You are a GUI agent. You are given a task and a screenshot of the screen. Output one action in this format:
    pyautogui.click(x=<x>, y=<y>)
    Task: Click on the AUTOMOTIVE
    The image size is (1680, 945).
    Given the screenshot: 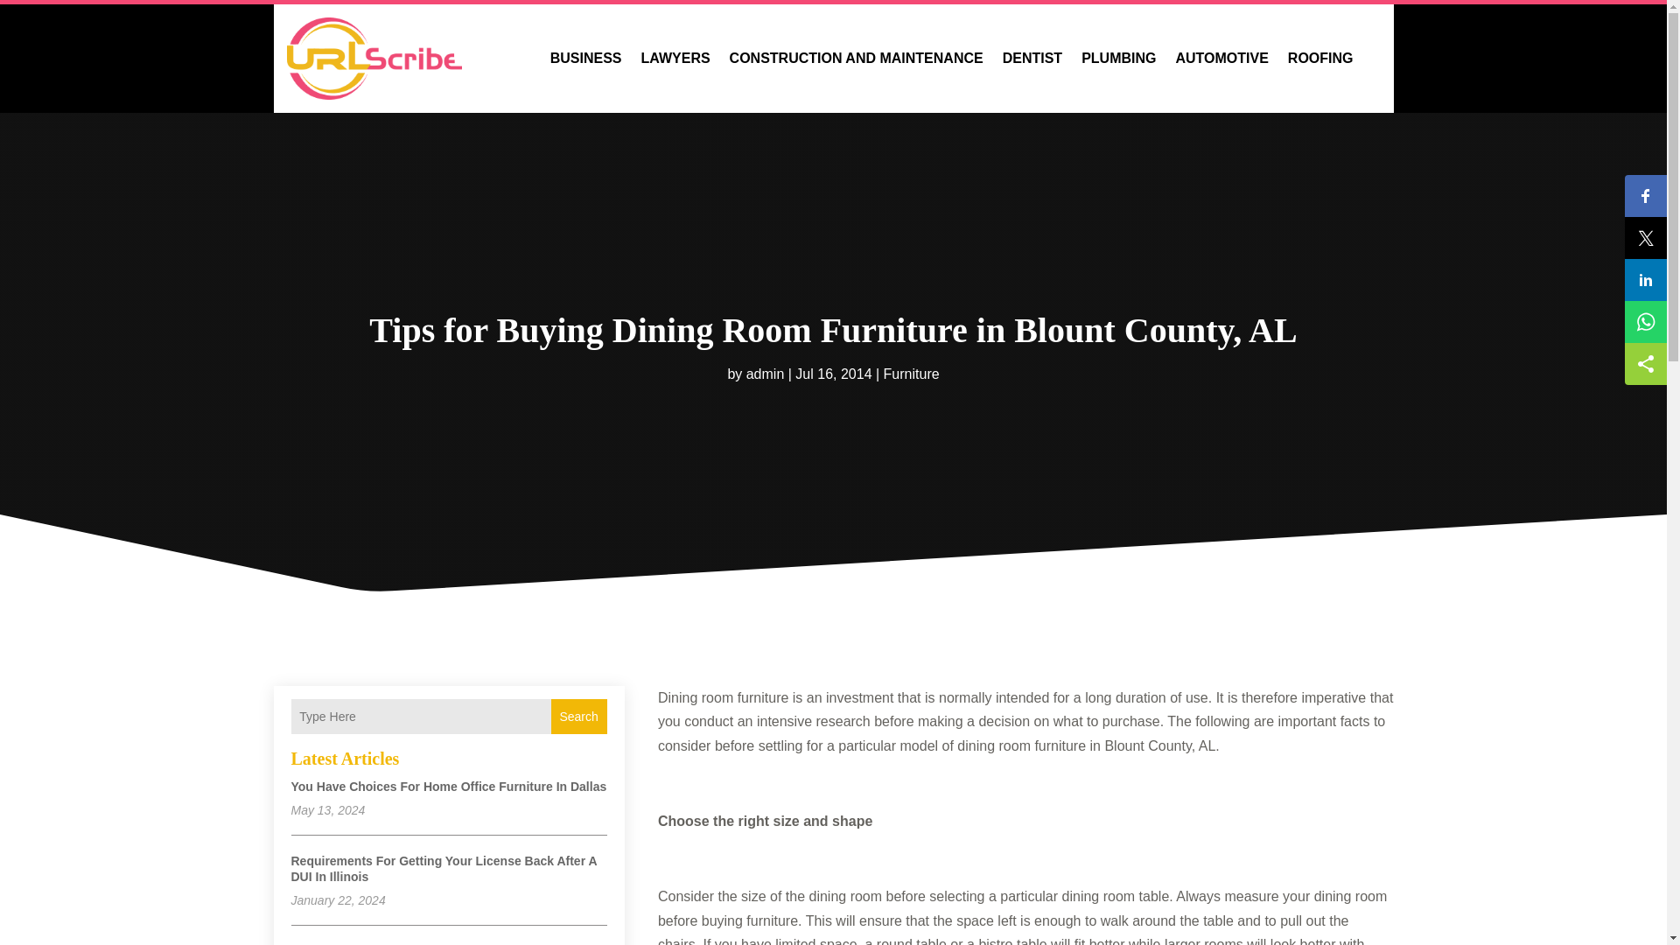 What is the action you would take?
    pyautogui.click(x=1221, y=59)
    